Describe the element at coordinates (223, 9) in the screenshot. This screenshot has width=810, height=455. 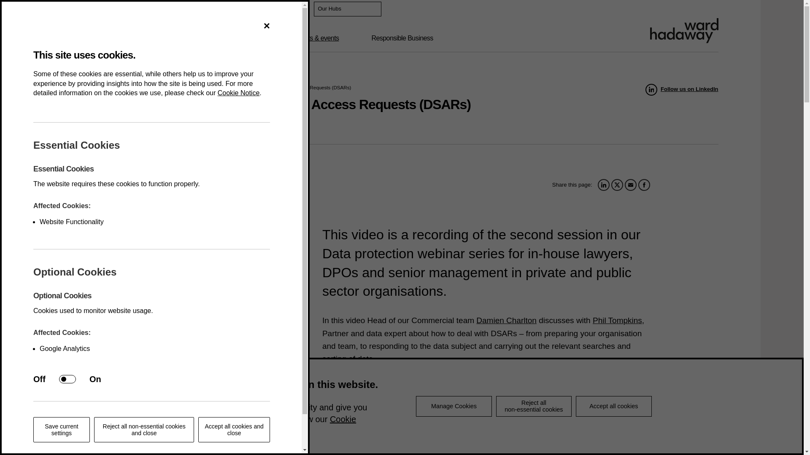
I see `Accessibility` at that location.